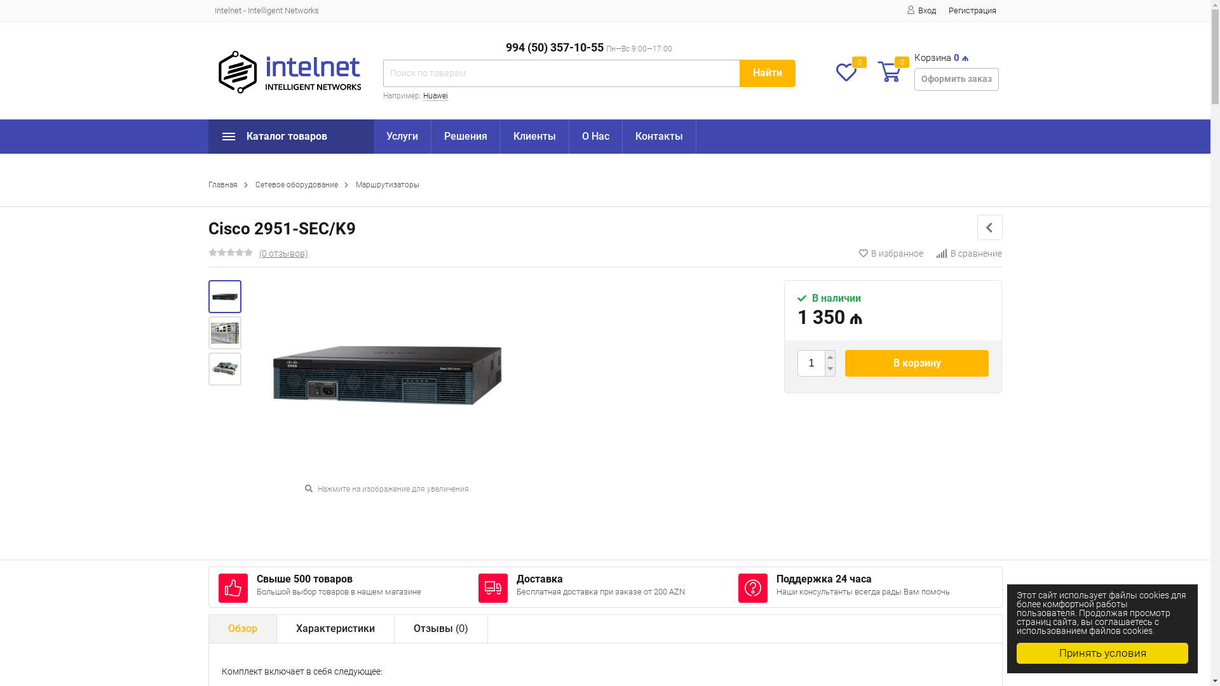  Describe the element at coordinates (225, 370) in the screenshot. I see `Cisco 2951-SEC/K9` at that location.